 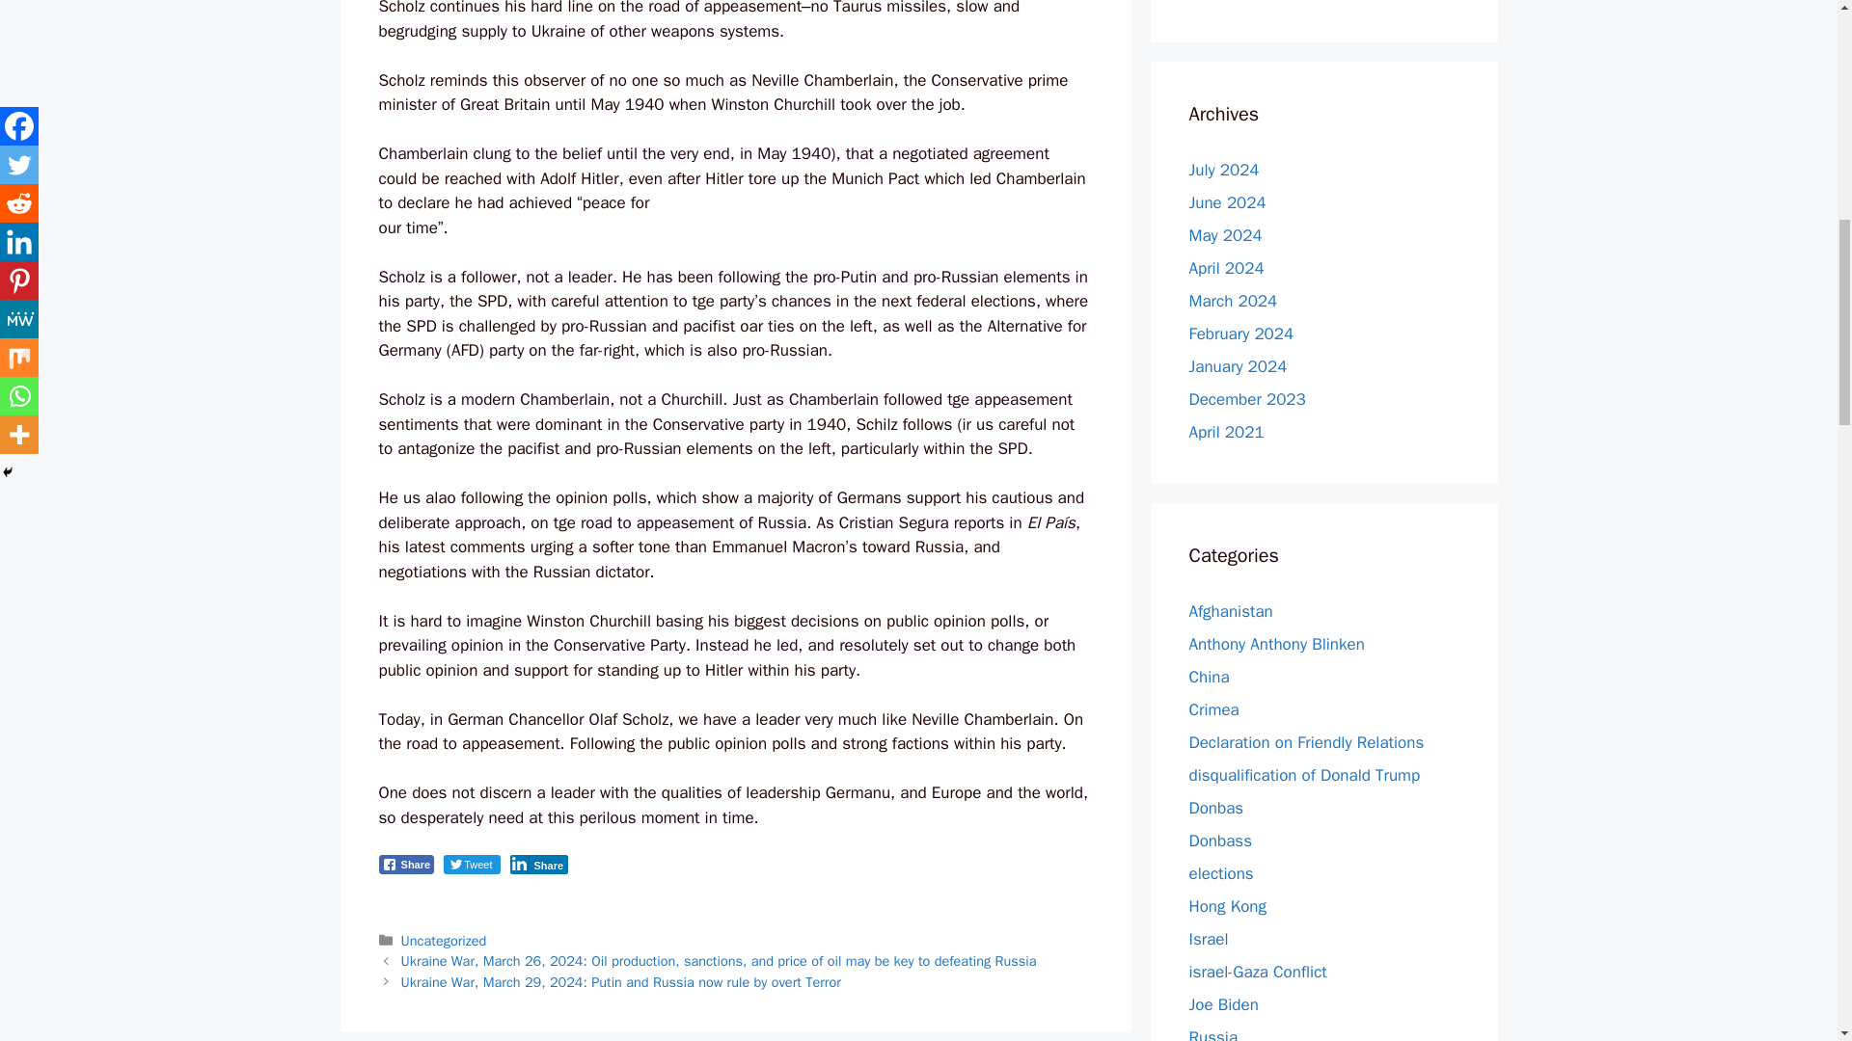 What do you see at coordinates (538, 864) in the screenshot?
I see `Share` at bounding box center [538, 864].